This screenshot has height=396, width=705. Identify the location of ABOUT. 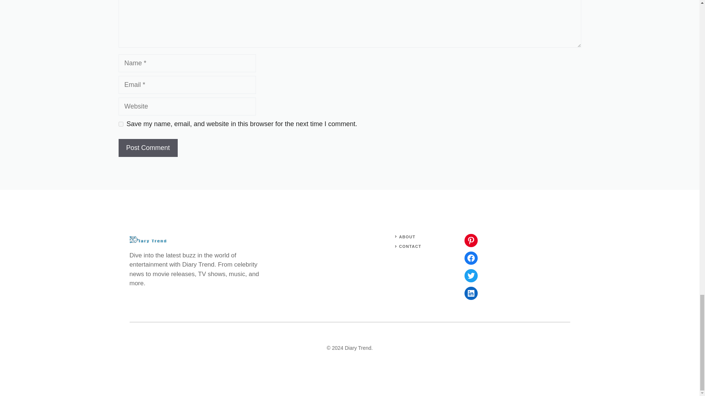
(407, 237).